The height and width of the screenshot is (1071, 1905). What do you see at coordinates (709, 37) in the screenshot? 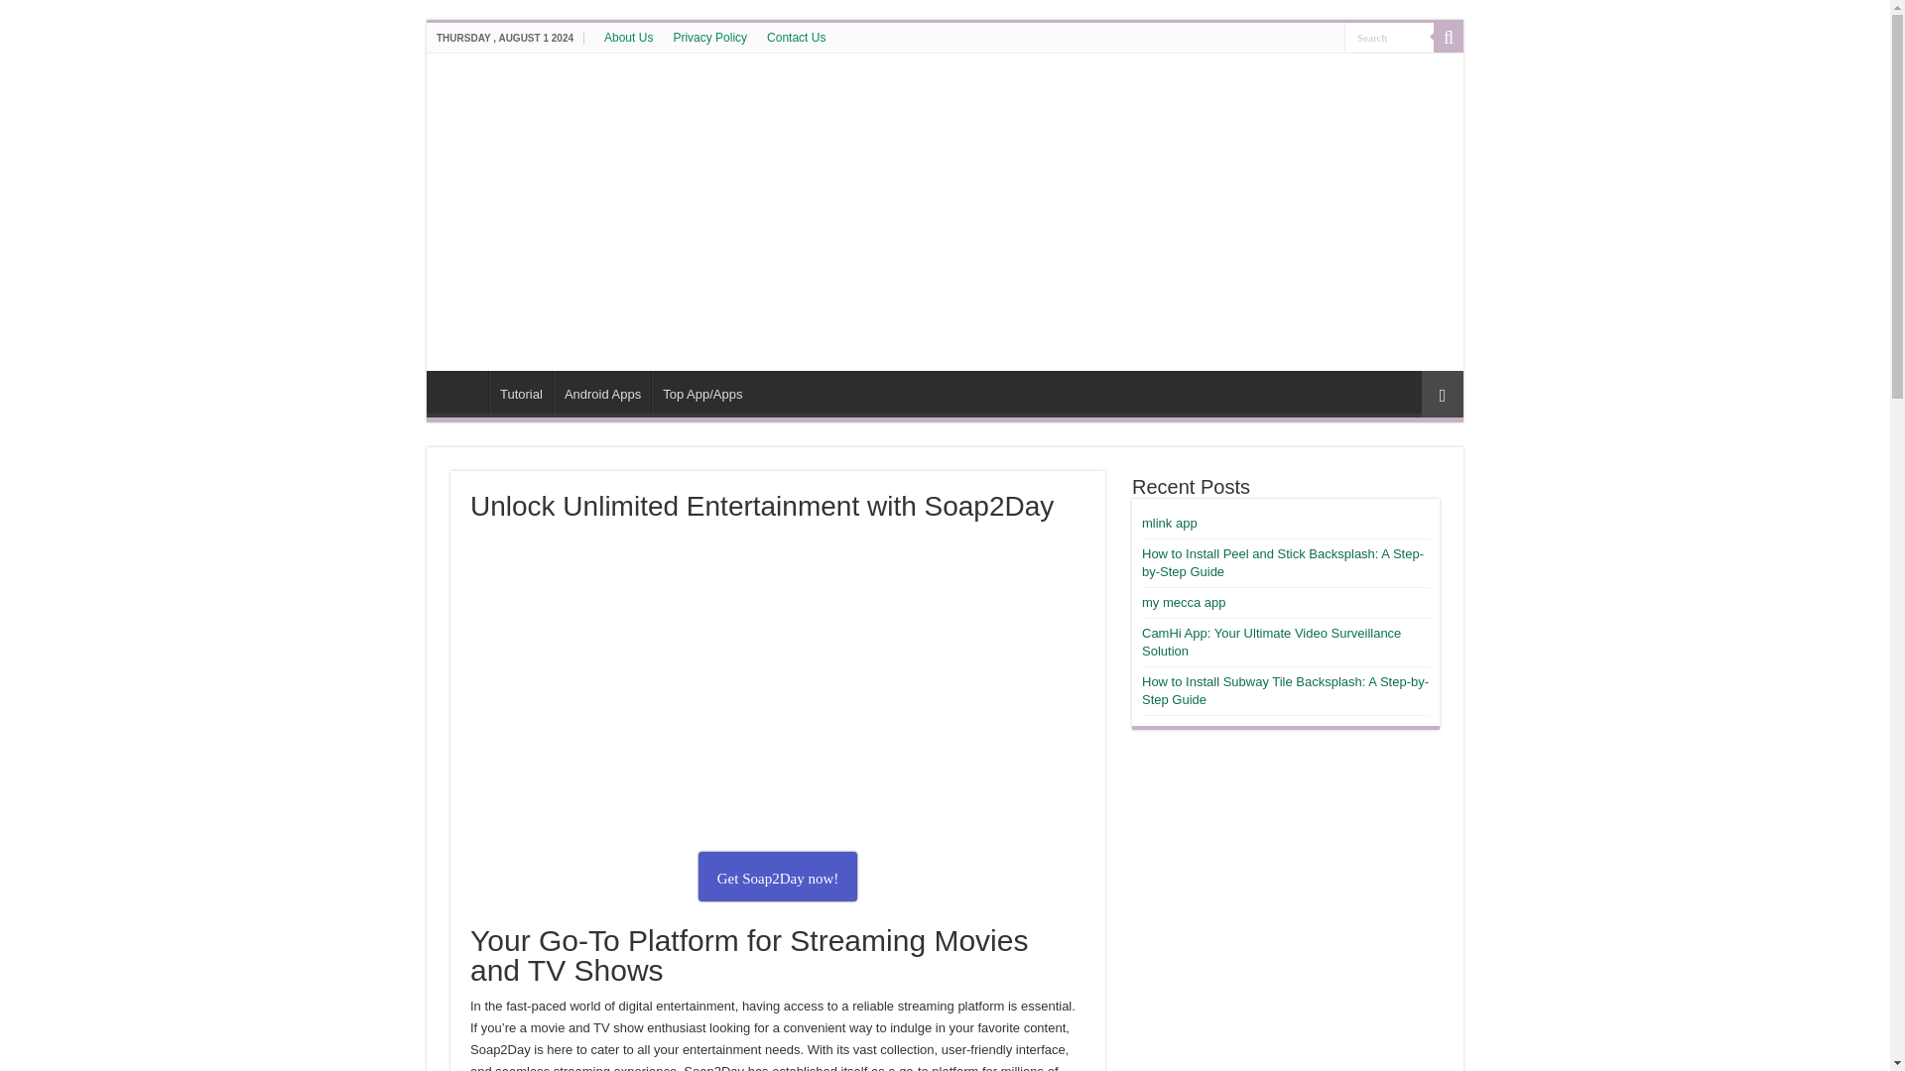
I see `Privacy Policy` at bounding box center [709, 37].